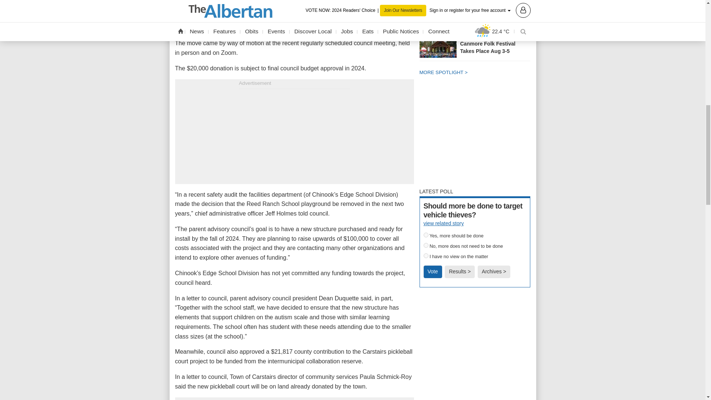  Describe the element at coordinates (294, 135) in the screenshot. I see `3rd party ad content` at that location.